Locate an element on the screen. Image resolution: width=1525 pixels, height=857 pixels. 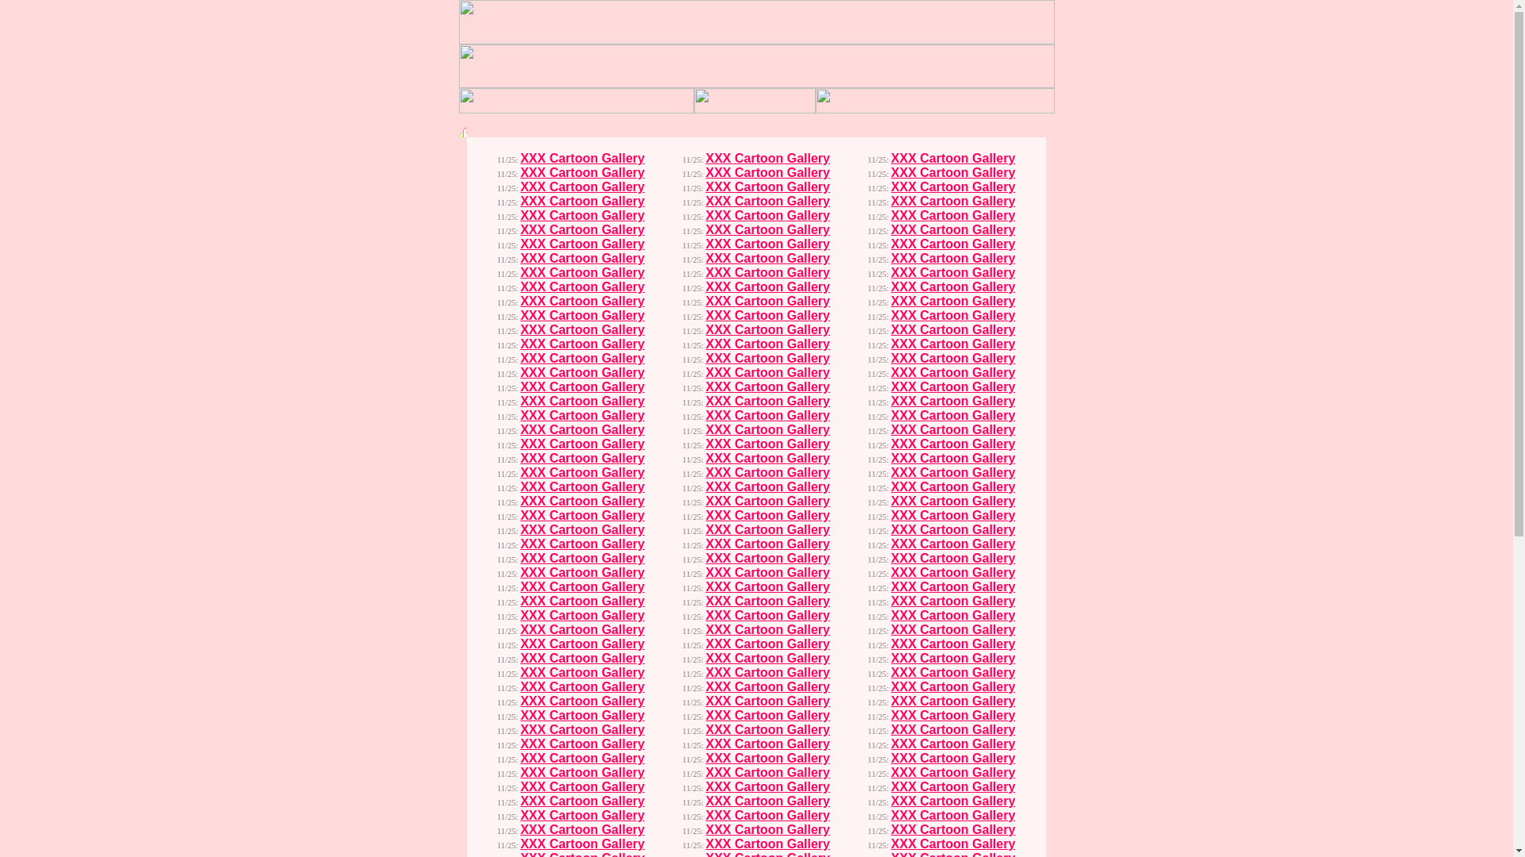
XXX Cartoon Gallery is located at coordinates (953, 544).